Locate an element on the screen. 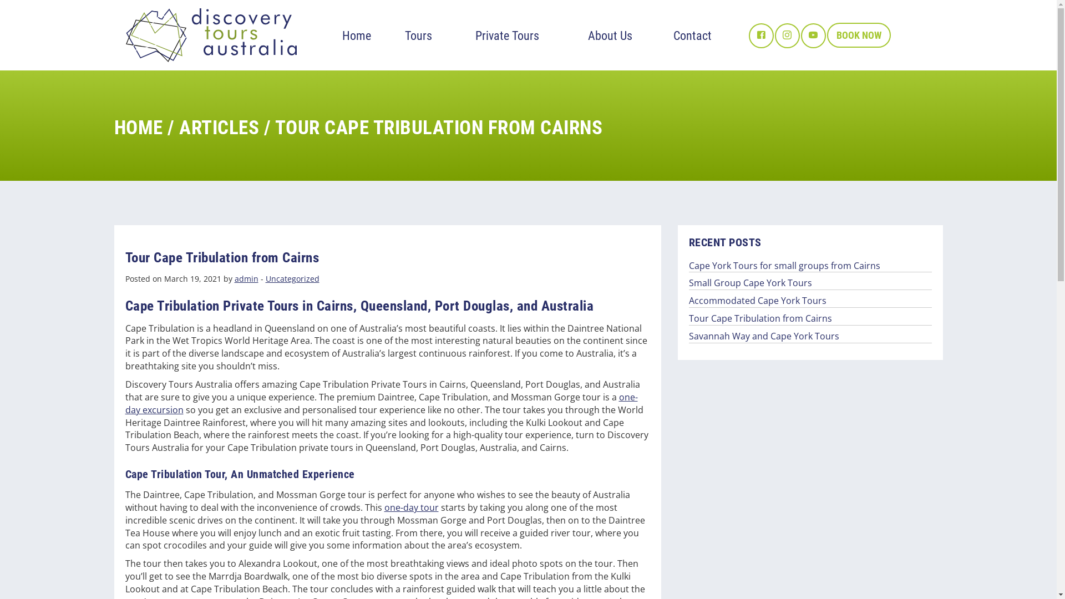 This screenshot has width=1065, height=599. Accommodated Cape York Tours is located at coordinates (810, 301).